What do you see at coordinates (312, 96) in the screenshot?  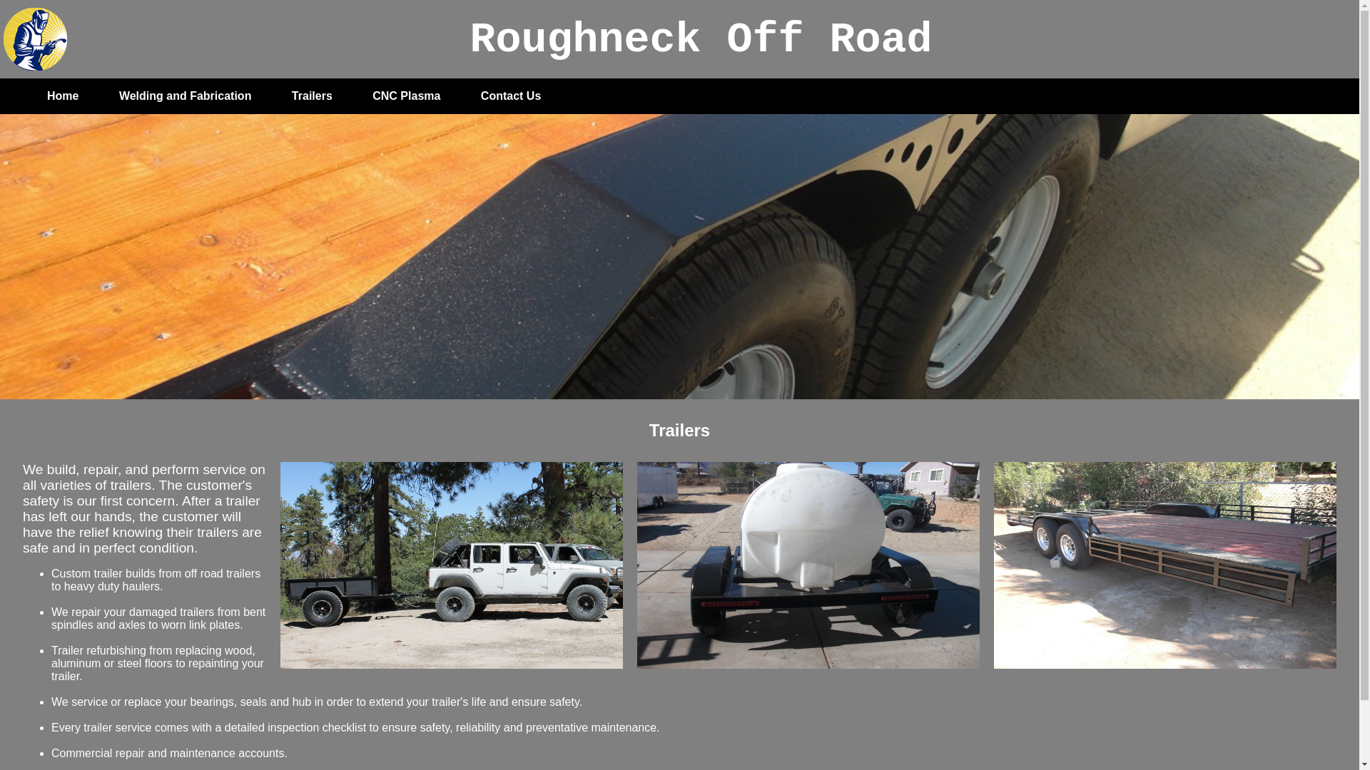 I see `Trailers` at bounding box center [312, 96].